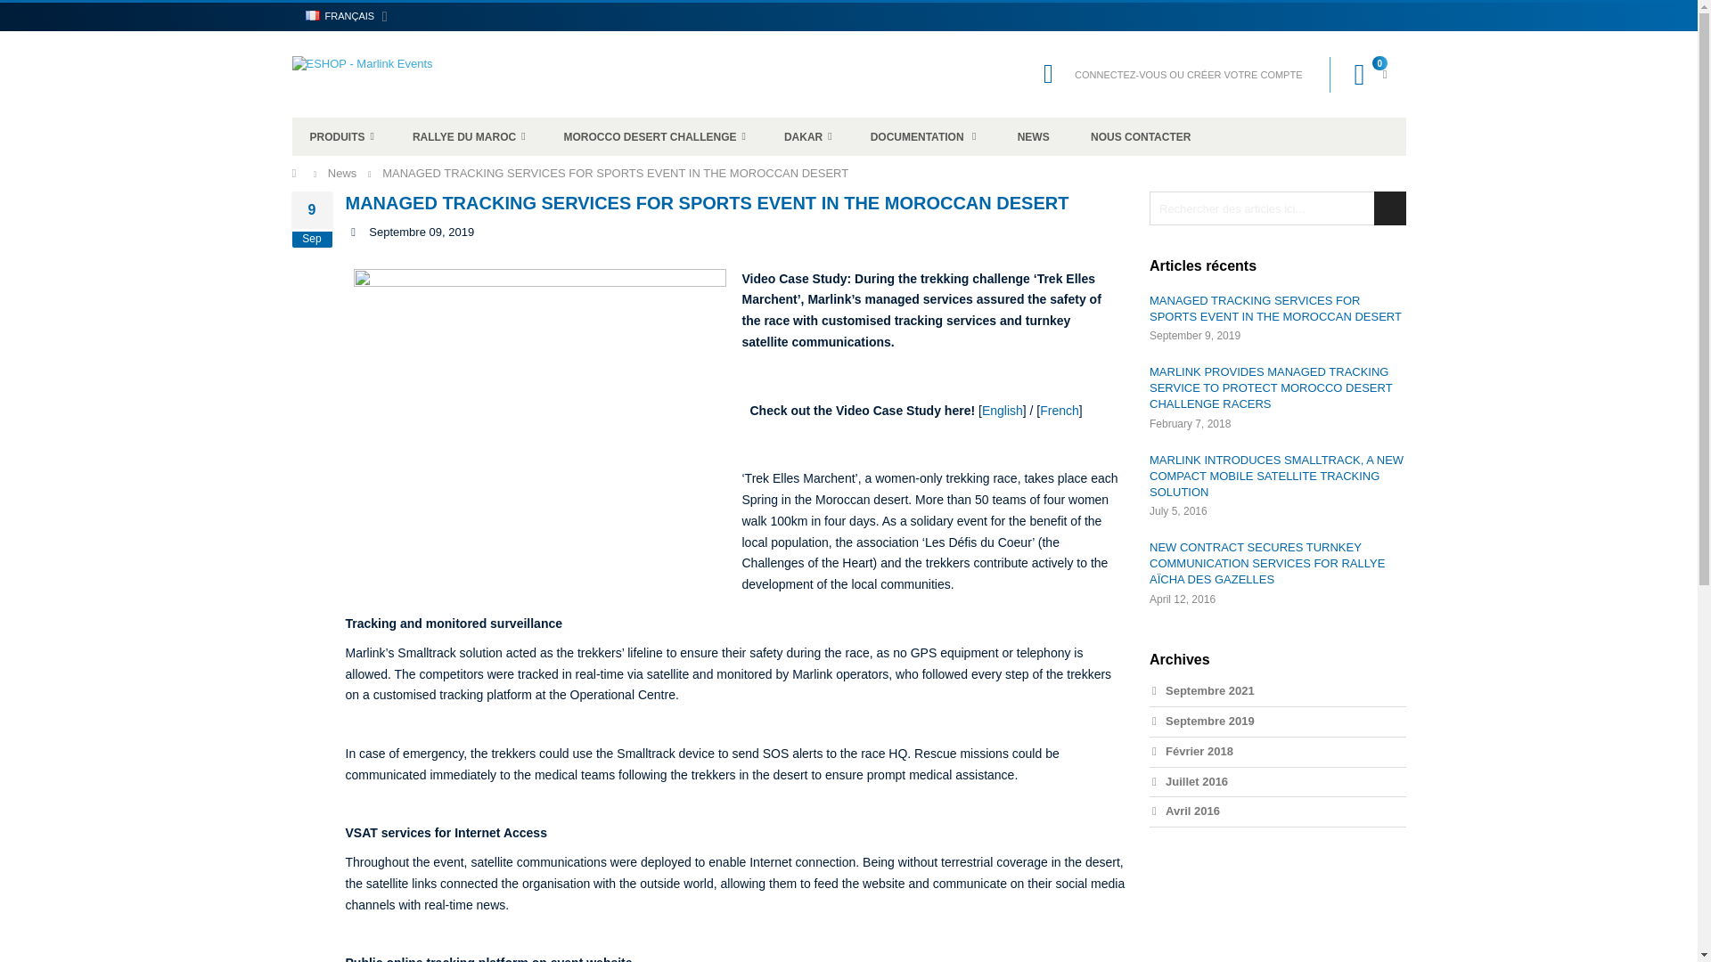  Describe the element at coordinates (923, 135) in the screenshot. I see `DOCUMENTATION` at that location.